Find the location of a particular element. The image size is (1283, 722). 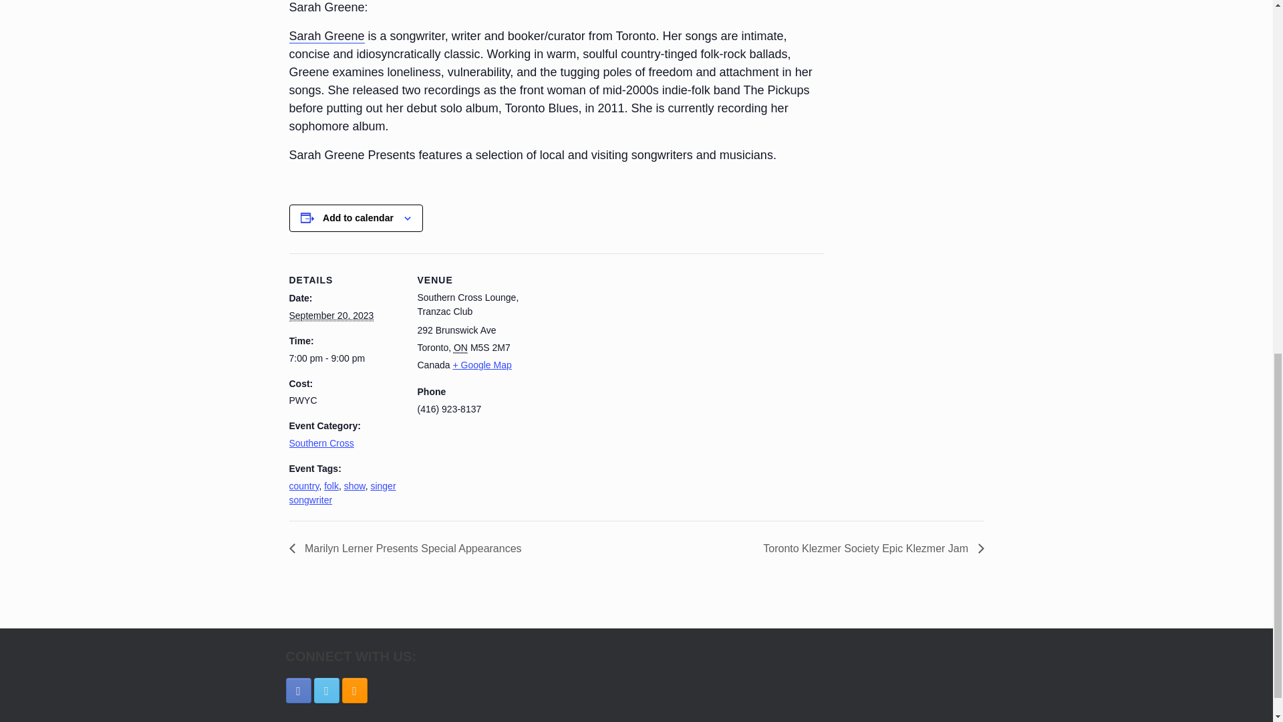

ON is located at coordinates (461, 348).